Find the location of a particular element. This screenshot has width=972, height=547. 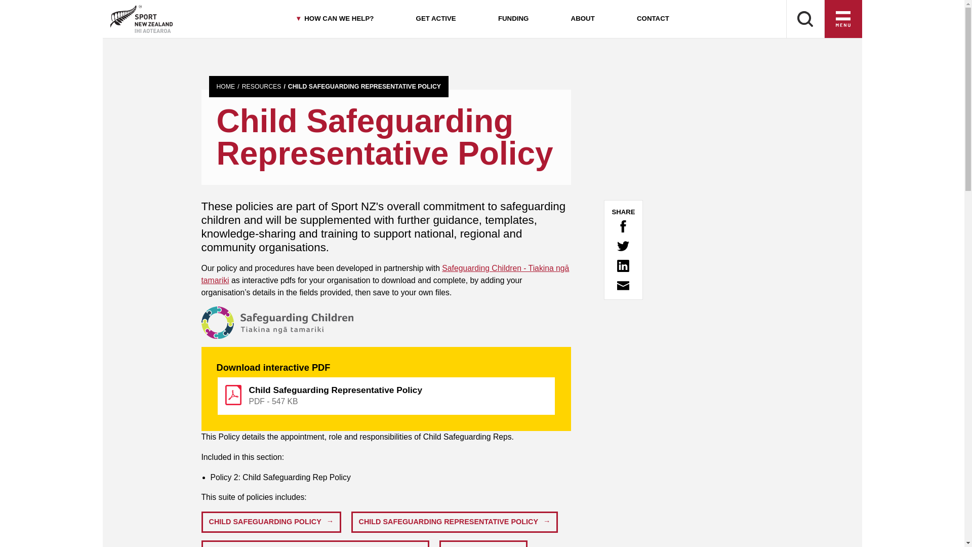

Child Safeguarding Policy is located at coordinates (271, 522).